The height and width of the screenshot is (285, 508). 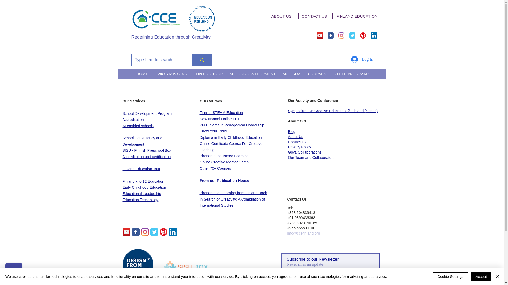 What do you see at coordinates (12, 273) in the screenshot?
I see `Wix Chat` at bounding box center [12, 273].